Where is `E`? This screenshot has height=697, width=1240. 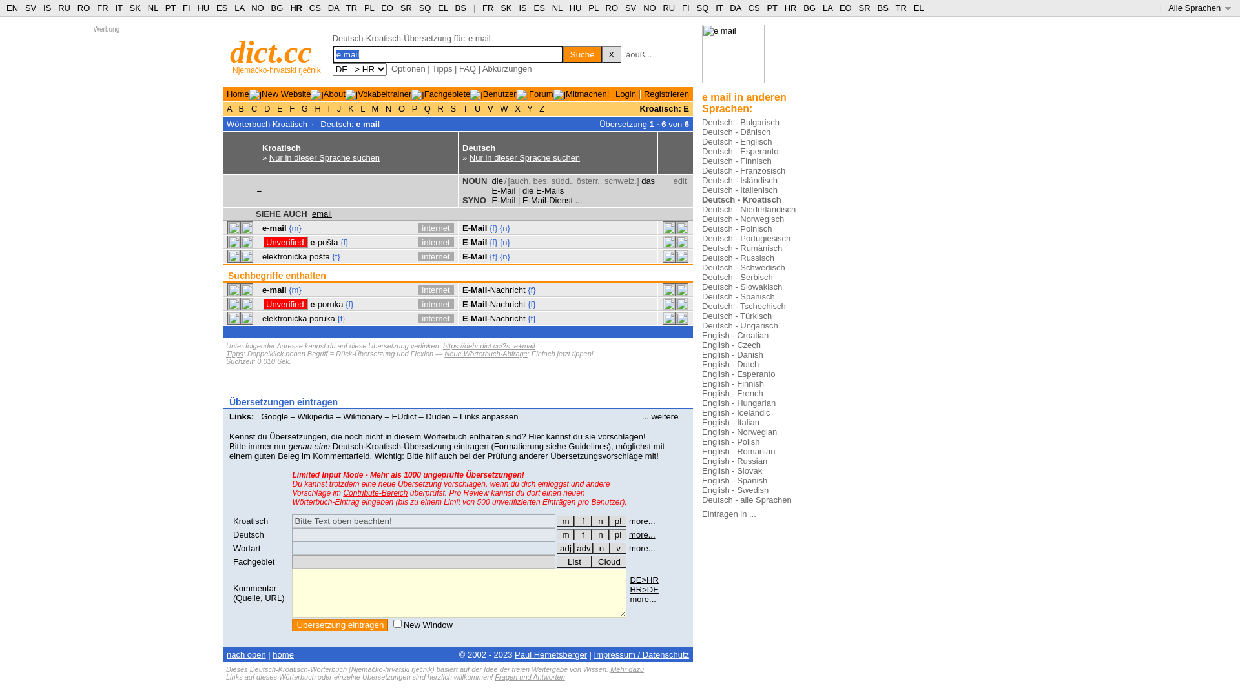 E is located at coordinates (280, 108).